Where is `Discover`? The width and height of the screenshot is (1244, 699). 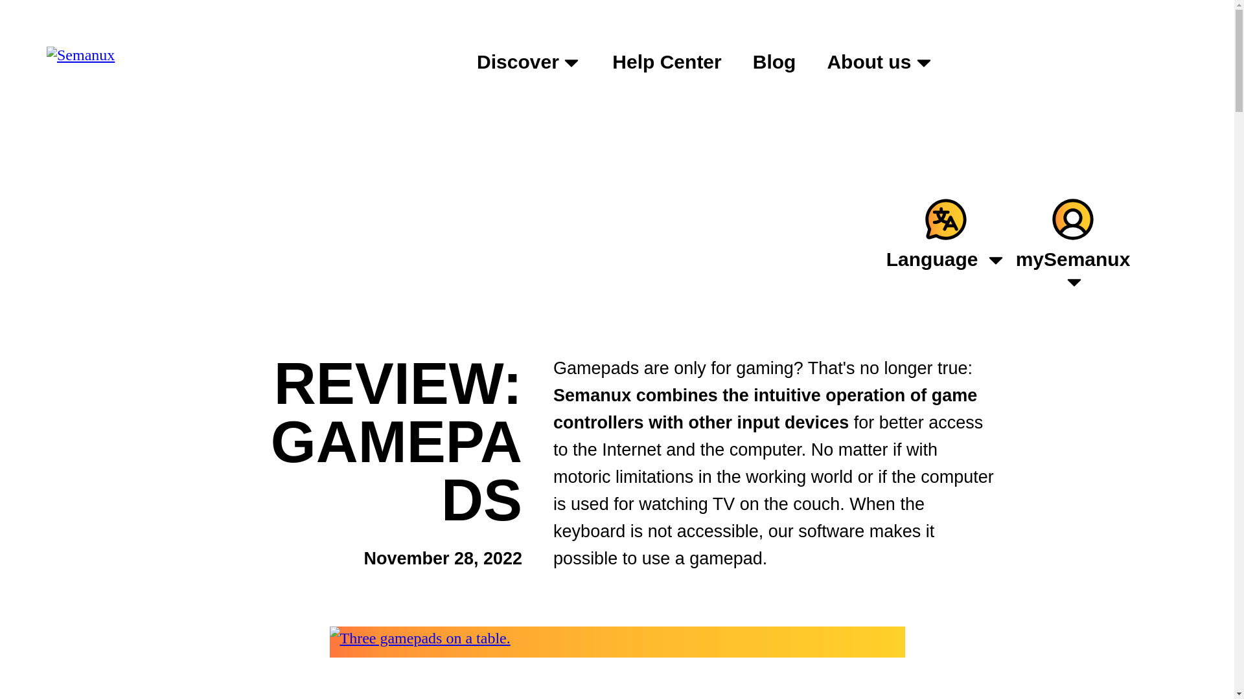 Discover is located at coordinates (529, 62).